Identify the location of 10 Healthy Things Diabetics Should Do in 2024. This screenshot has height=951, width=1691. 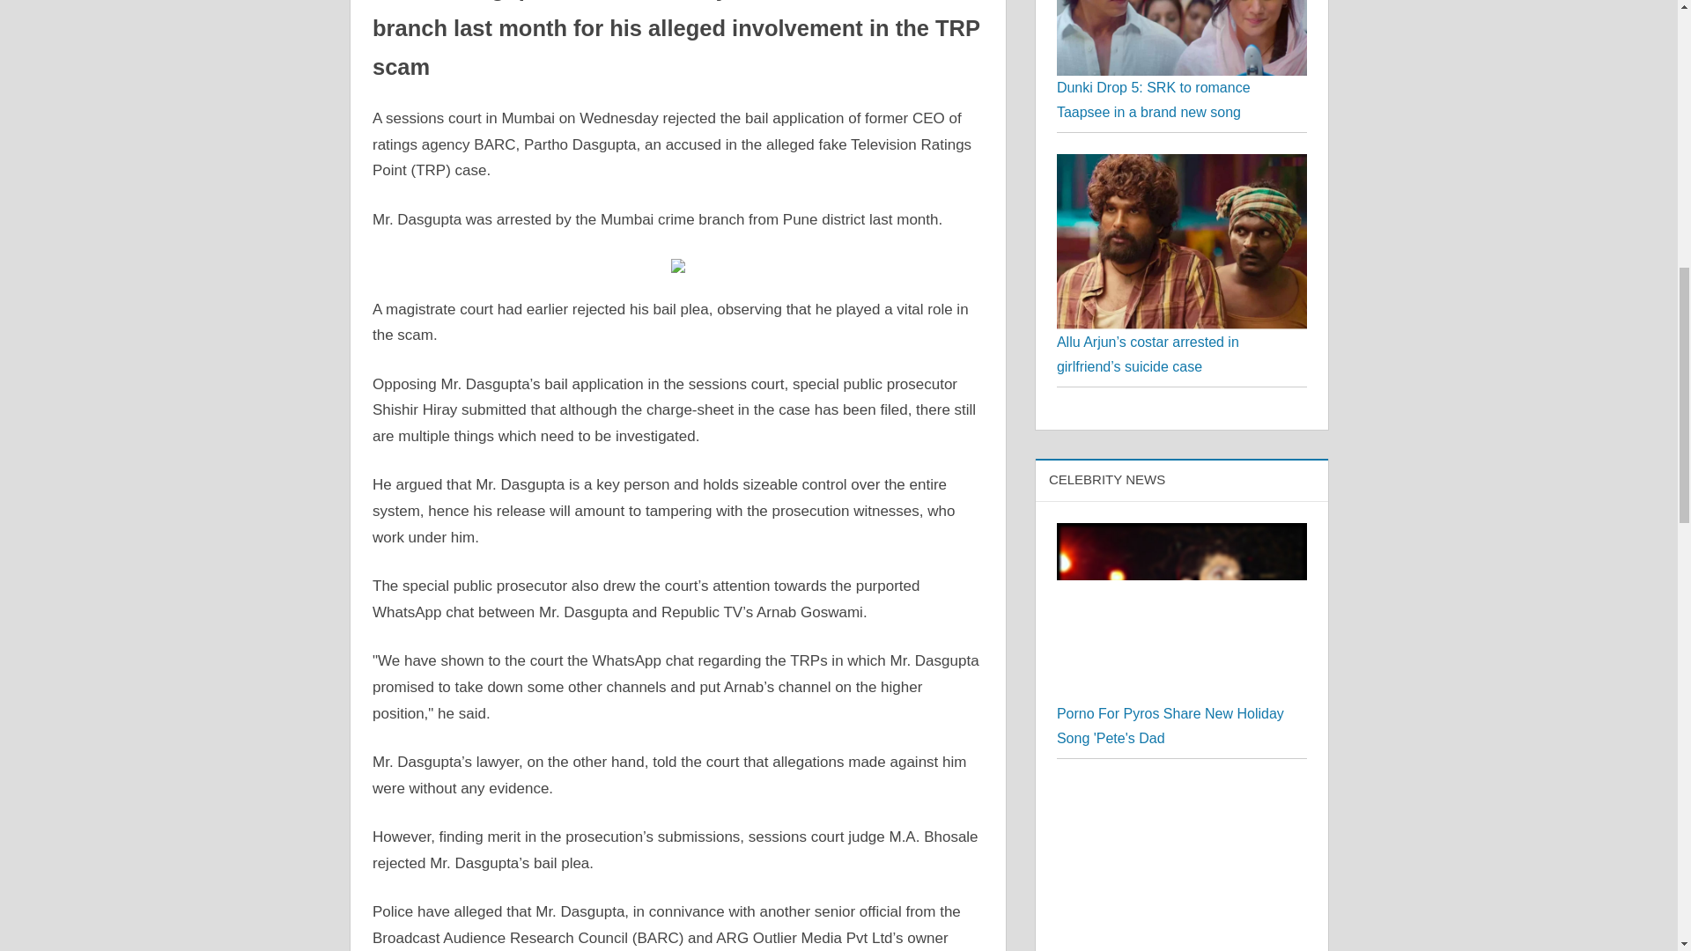
(1179, 820).